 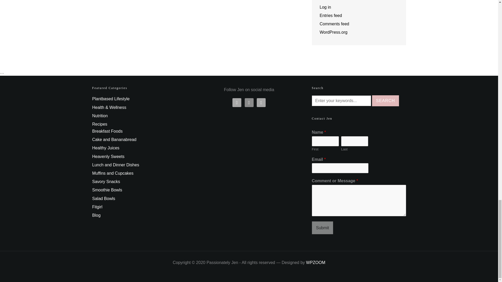 What do you see at coordinates (261, 102) in the screenshot?
I see `Default Label` at bounding box center [261, 102].